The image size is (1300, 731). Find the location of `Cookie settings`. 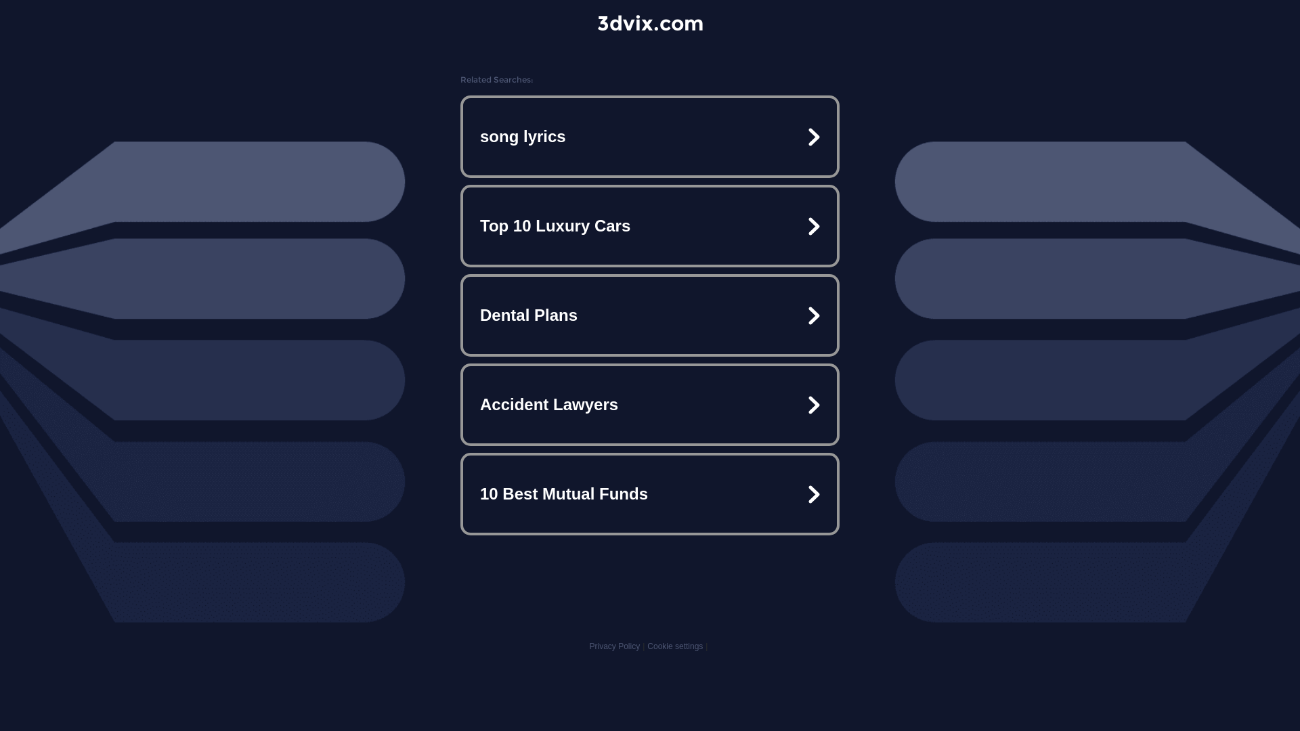

Cookie settings is located at coordinates (675, 646).